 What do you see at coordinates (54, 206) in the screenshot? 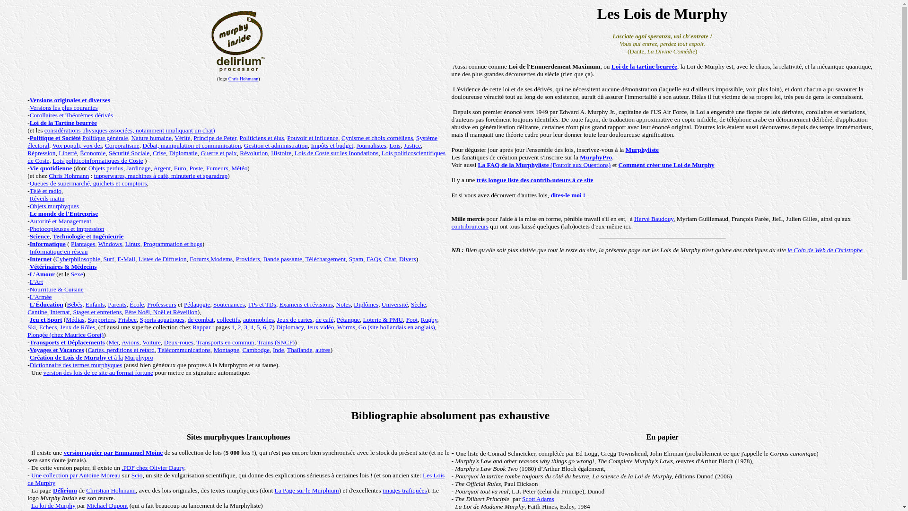
I see `Objets murphyques` at bounding box center [54, 206].